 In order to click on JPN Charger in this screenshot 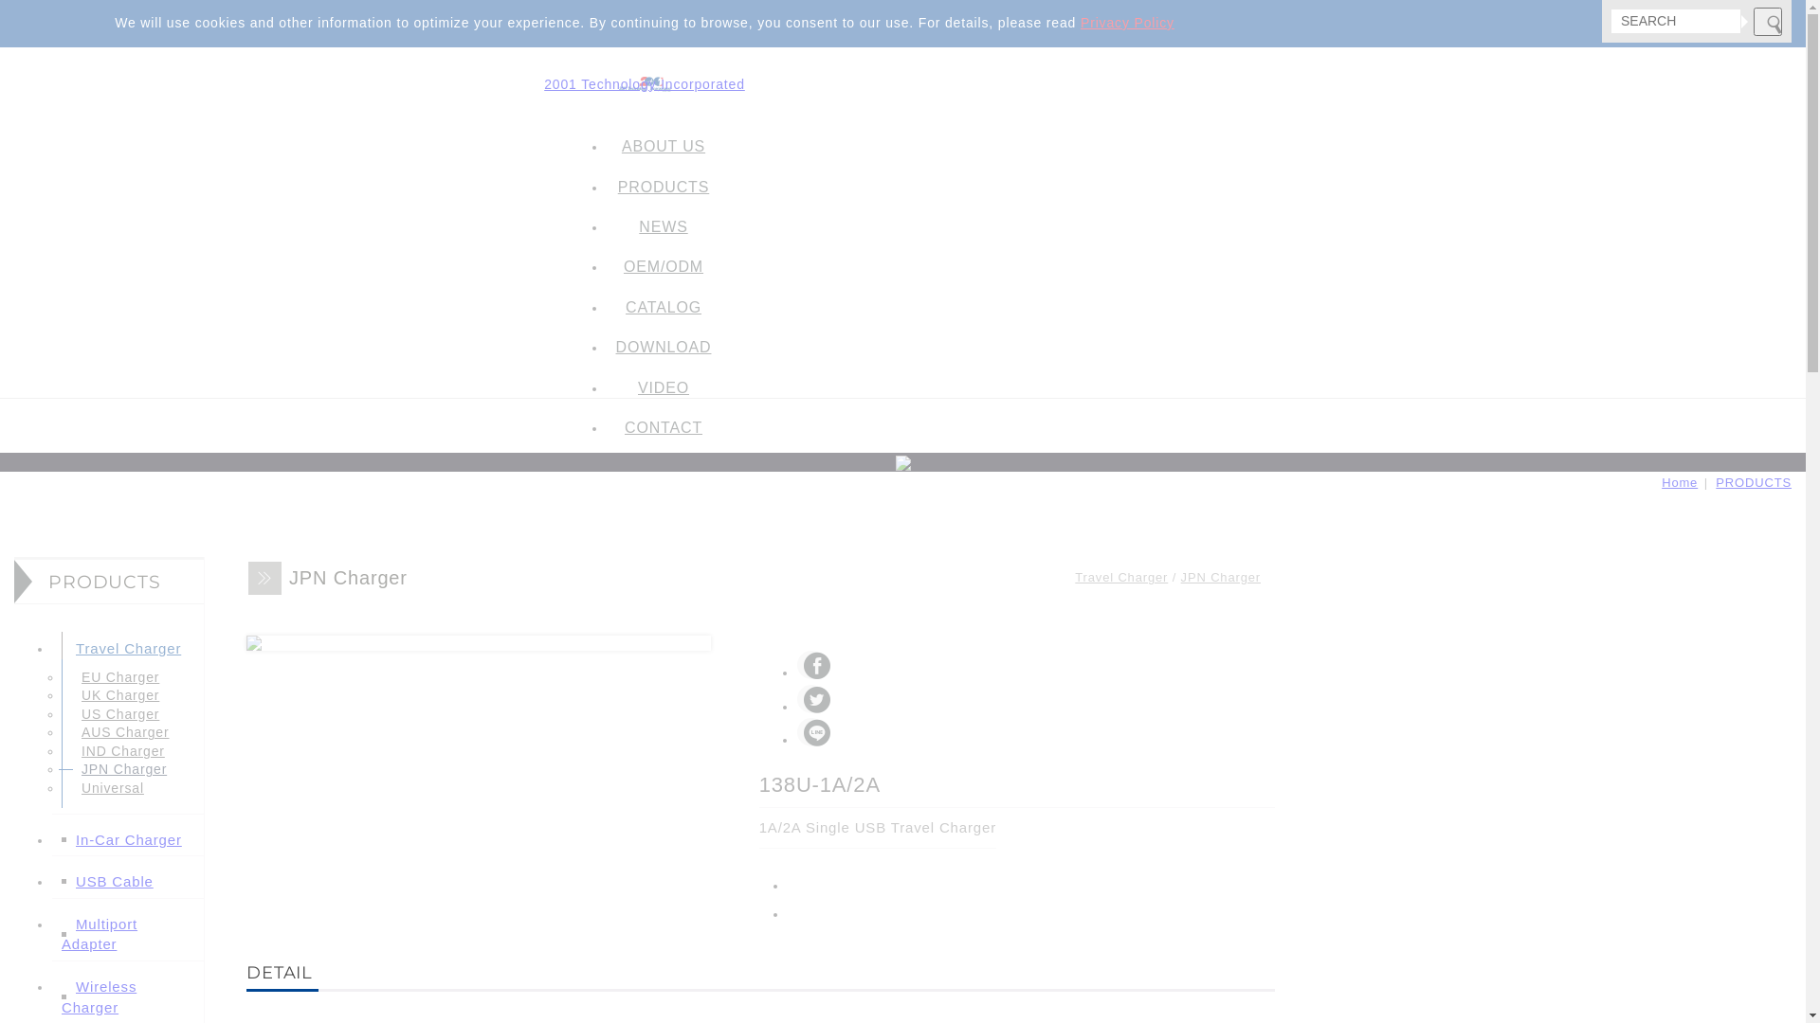, I will do `click(1221, 578)`.